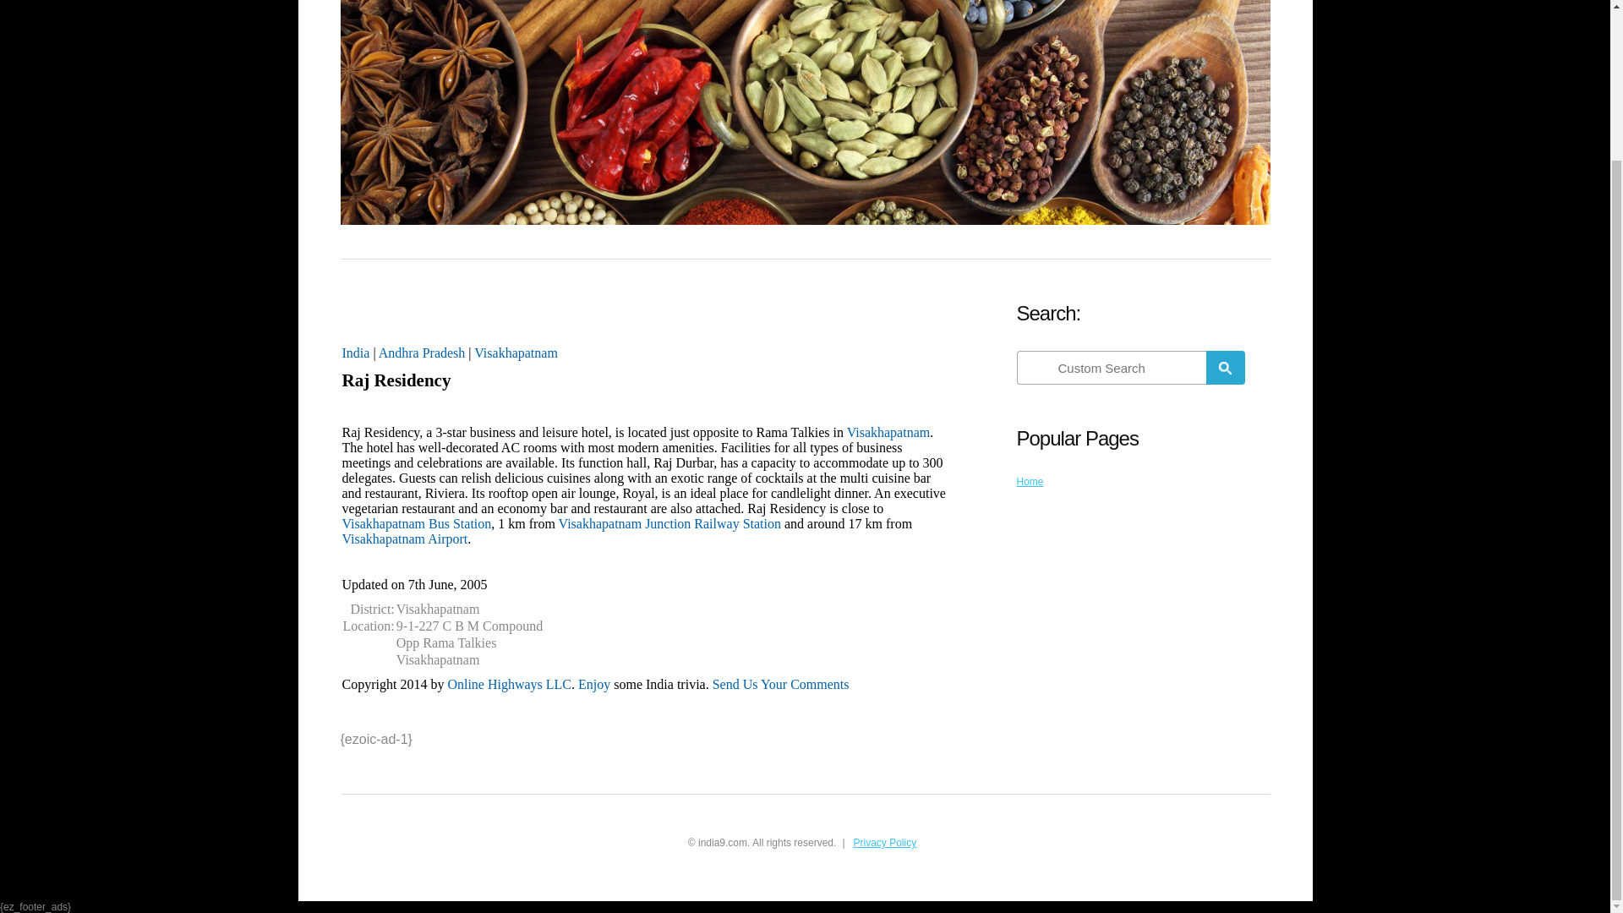 The width and height of the screenshot is (1623, 913). What do you see at coordinates (780, 684) in the screenshot?
I see `Send Us Your Comments` at bounding box center [780, 684].